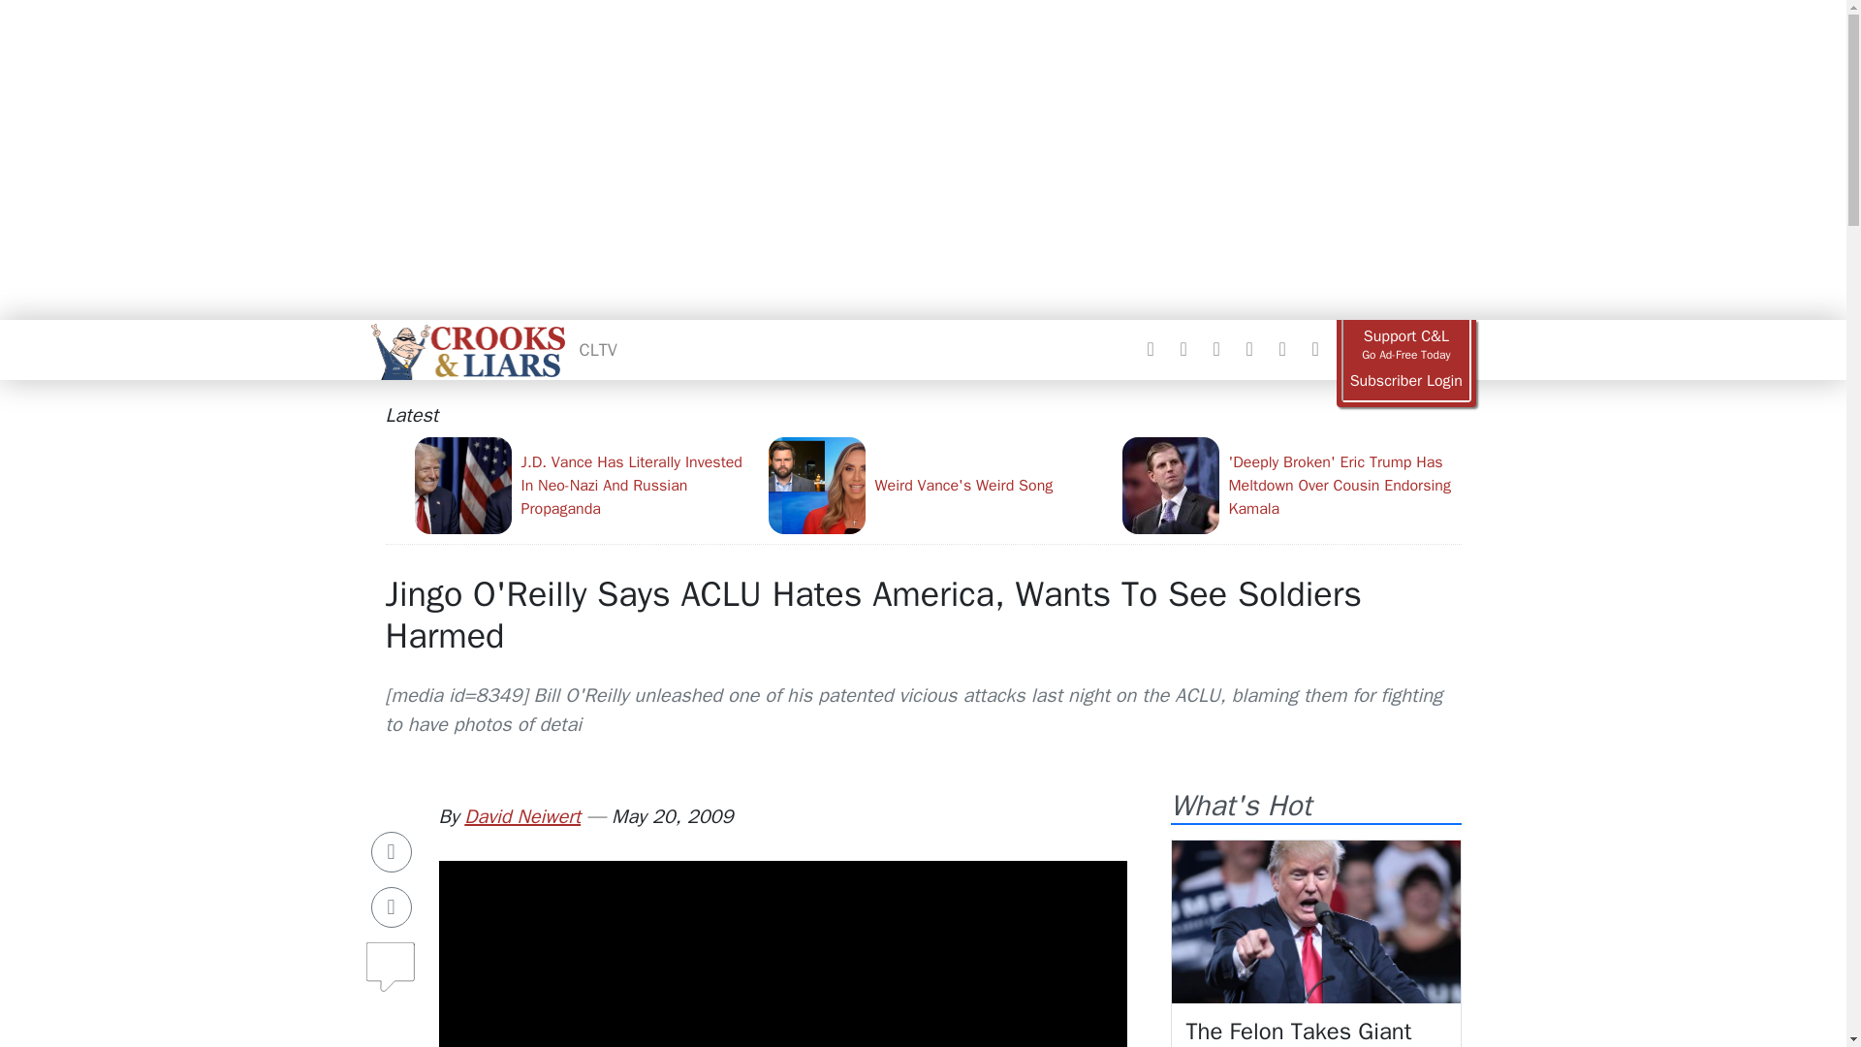  What do you see at coordinates (1405, 381) in the screenshot?
I see `Login to your ad free account` at bounding box center [1405, 381].